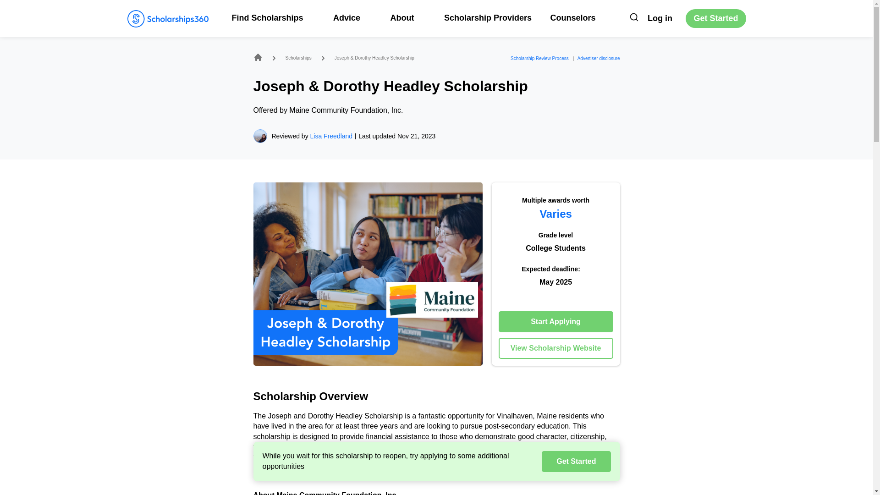  What do you see at coordinates (273, 17) in the screenshot?
I see `Find Scholarships` at bounding box center [273, 17].